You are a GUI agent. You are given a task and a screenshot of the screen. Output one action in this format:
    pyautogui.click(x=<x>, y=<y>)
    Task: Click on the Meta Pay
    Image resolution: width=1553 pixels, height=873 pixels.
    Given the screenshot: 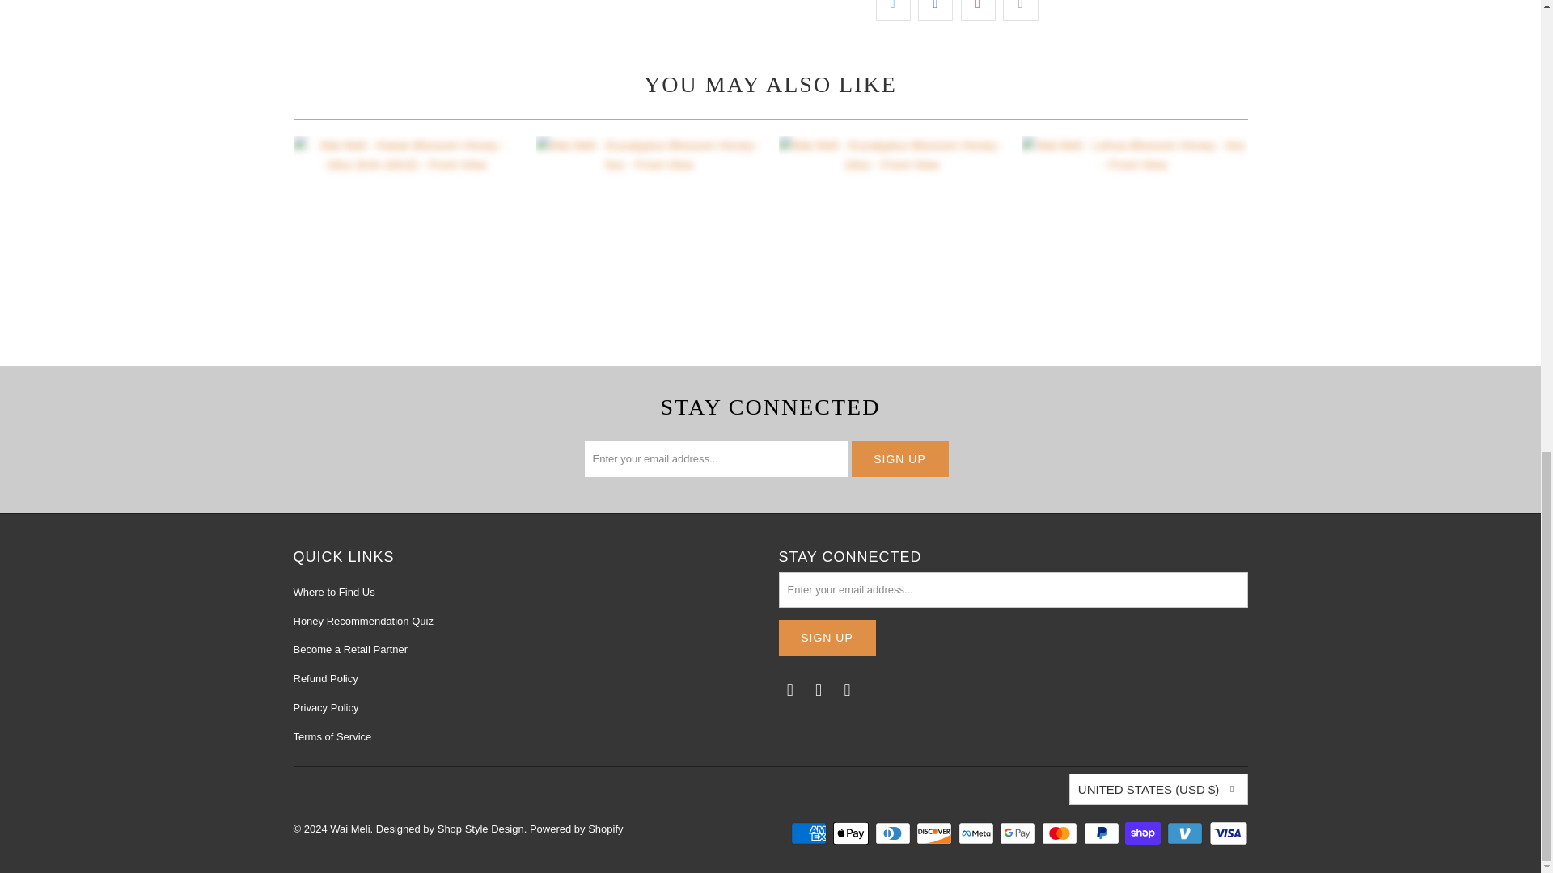 What is the action you would take?
    pyautogui.click(x=977, y=833)
    